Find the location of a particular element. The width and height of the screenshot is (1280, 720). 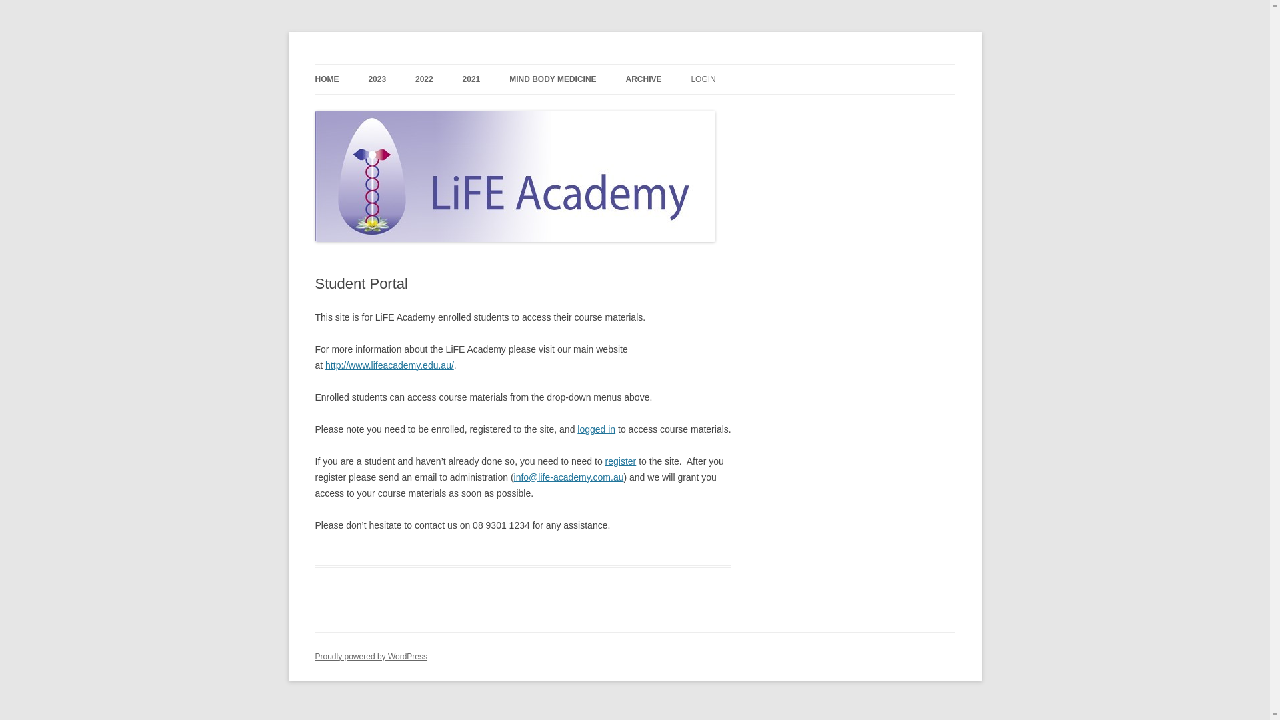

MIND BODY MEDICINE is located at coordinates (553, 79).